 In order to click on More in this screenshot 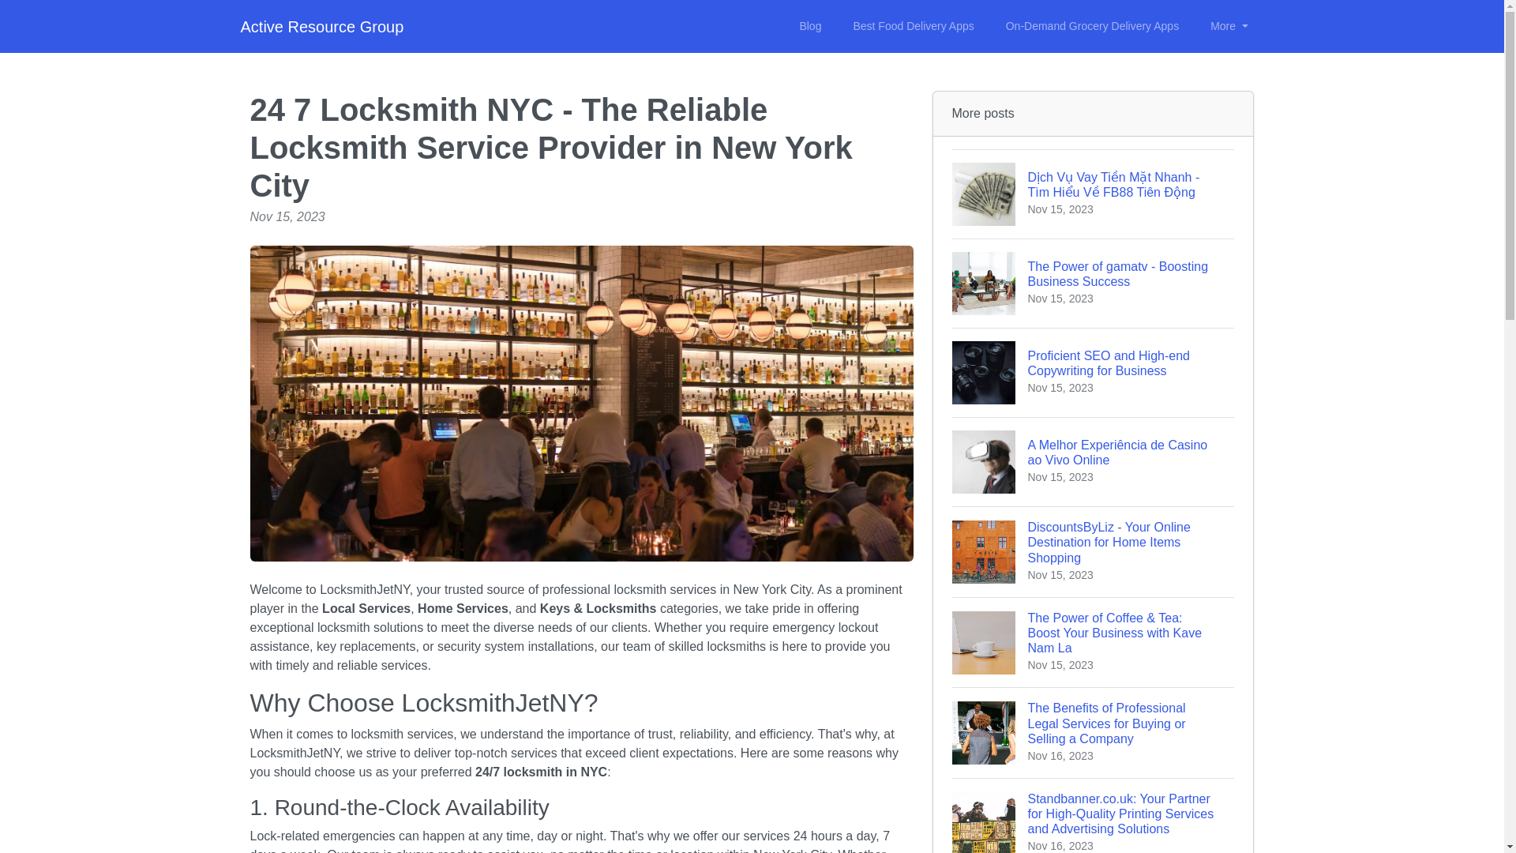, I will do `click(1229, 26)`.